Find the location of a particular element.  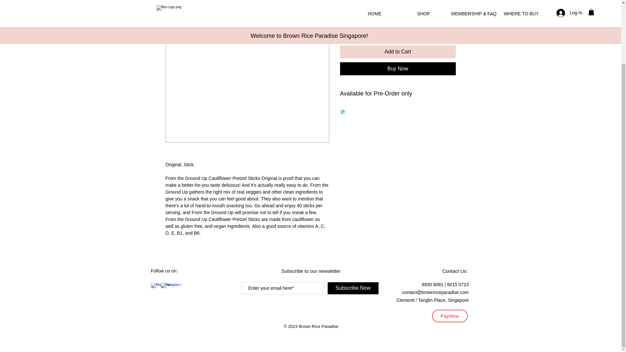

Buy Now is located at coordinates (398, 69).